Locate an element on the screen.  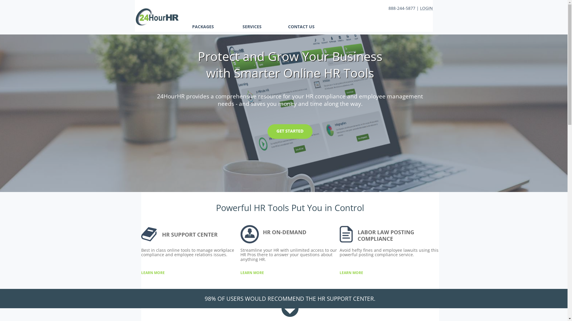
PACKAGES is located at coordinates (203, 27).